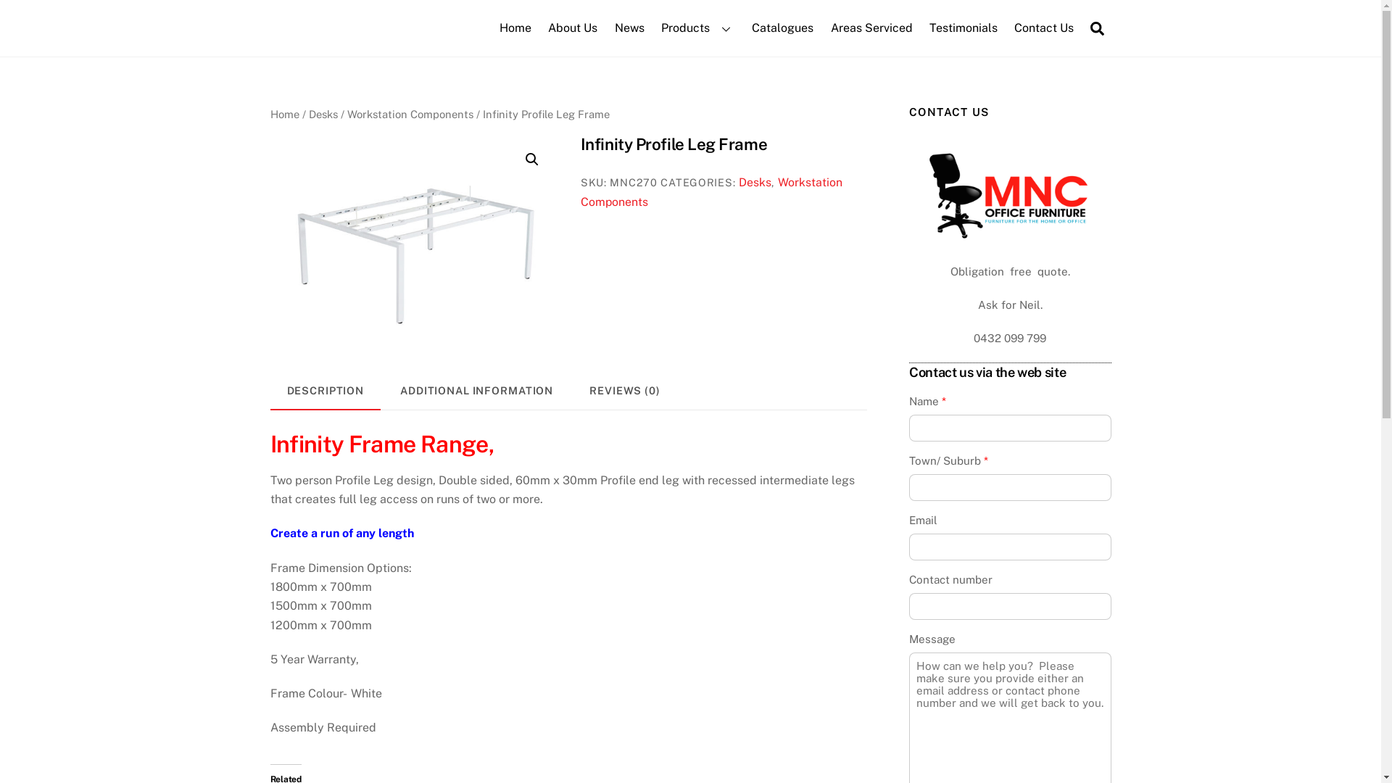 The image size is (1392, 783). Describe the element at coordinates (625, 391) in the screenshot. I see `REVIEWS (0)` at that location.